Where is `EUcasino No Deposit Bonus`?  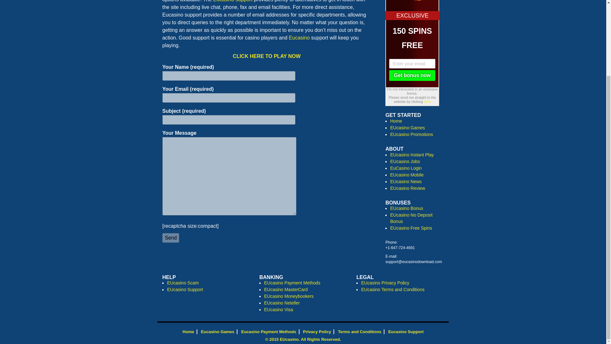 EUcasino No Deposit Bonus is located at coordinates (411, 218).